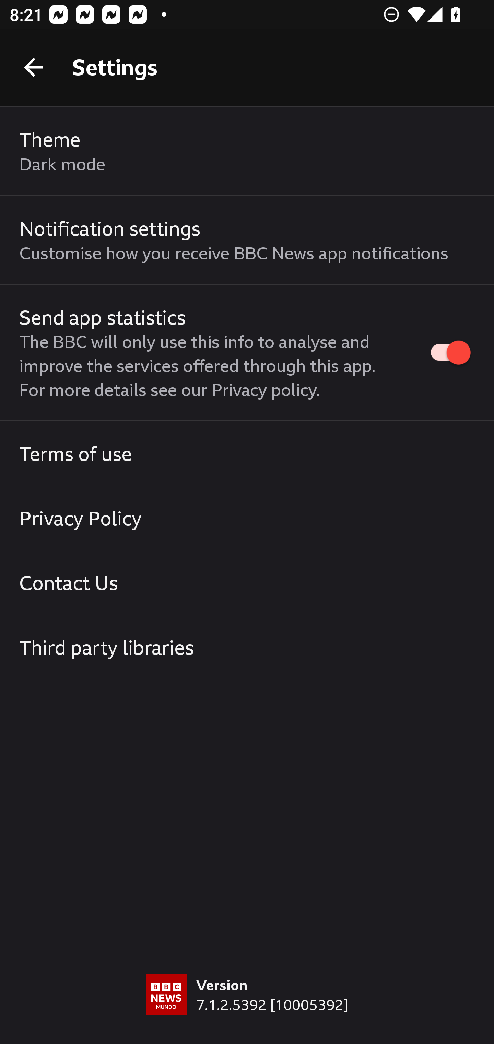 The image size is (494, 1044). What do you see at coordinates (247, 518) in the screenshot?
I see `Privacy Policy` at bounding box center [247, 518].